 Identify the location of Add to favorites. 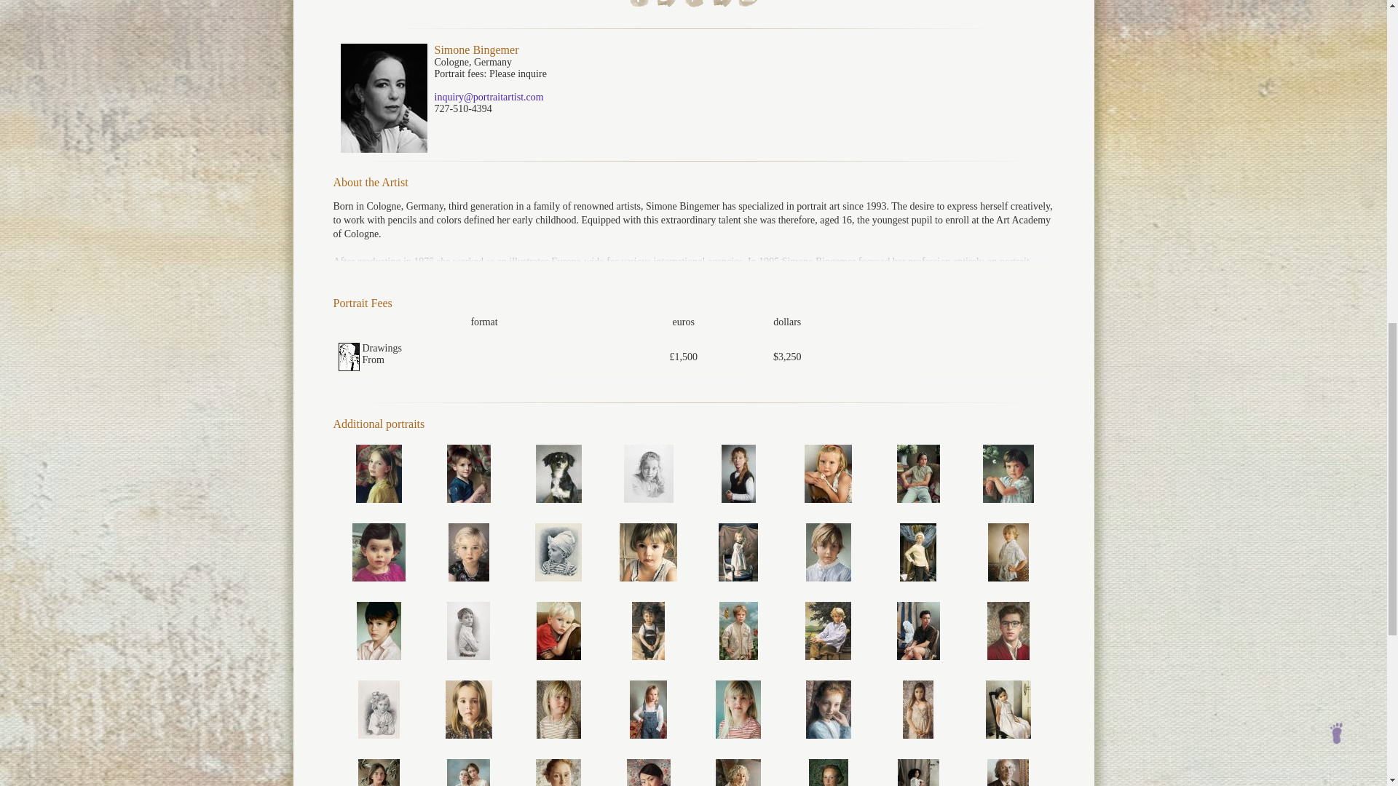
(721, 4).